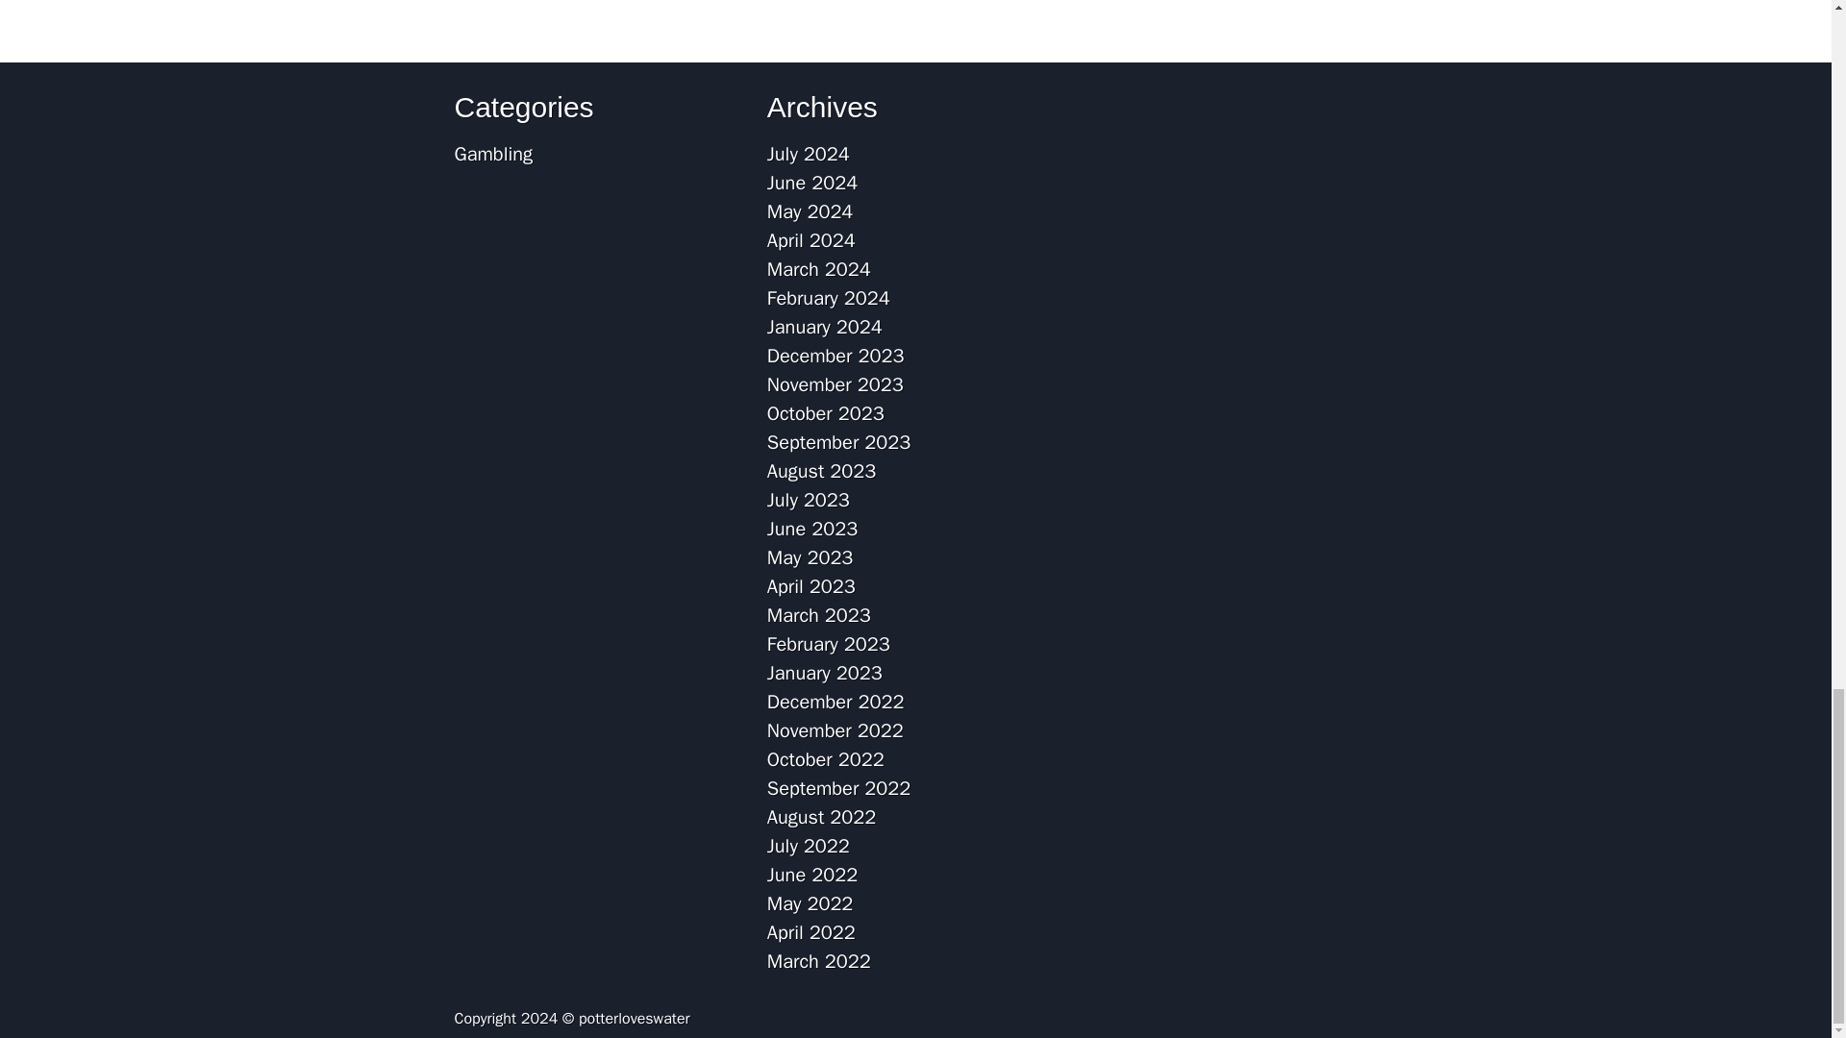 This screenshot has height=1038, width=1846. I want to click on March 2022, so click(819, 961).